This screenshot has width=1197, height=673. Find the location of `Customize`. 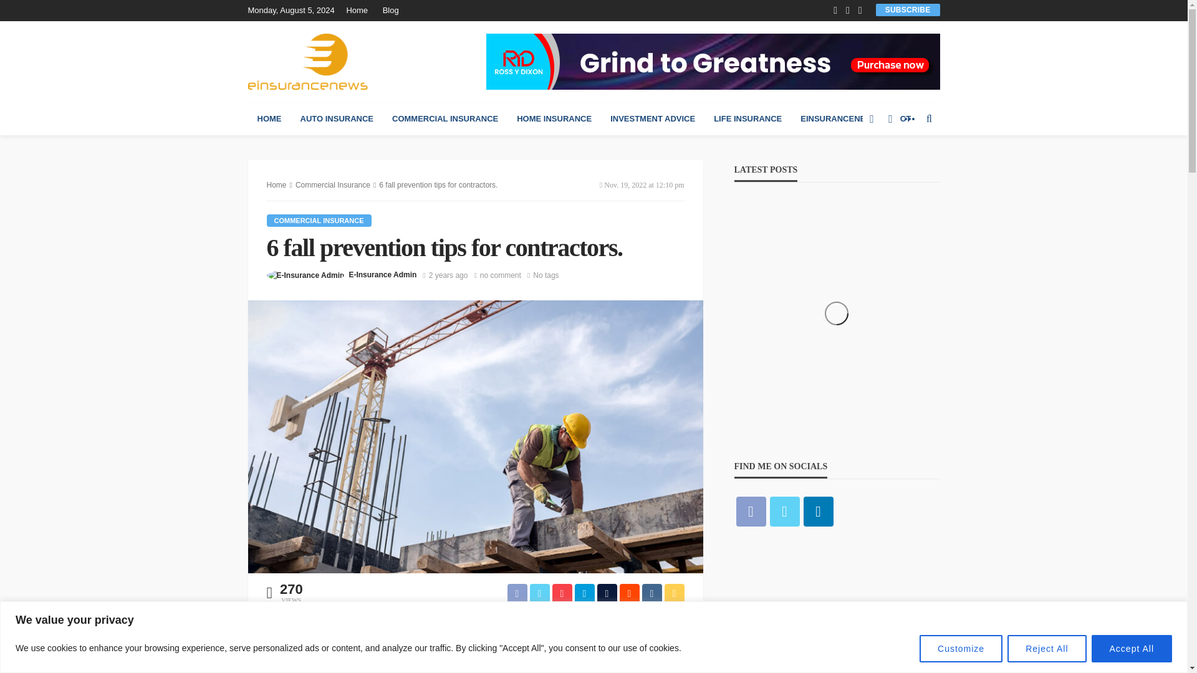

Customize is located at coordinates (961, 648).